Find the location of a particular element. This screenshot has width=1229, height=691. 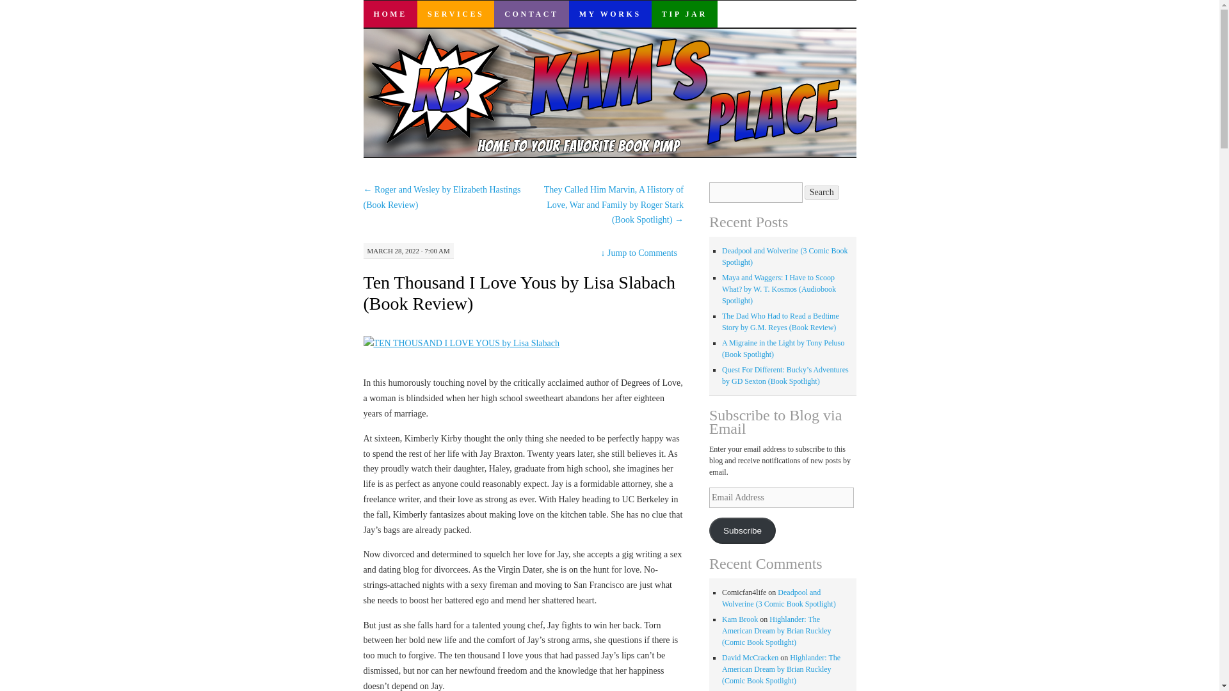

CONTACT is located at coordinates (531, 14).